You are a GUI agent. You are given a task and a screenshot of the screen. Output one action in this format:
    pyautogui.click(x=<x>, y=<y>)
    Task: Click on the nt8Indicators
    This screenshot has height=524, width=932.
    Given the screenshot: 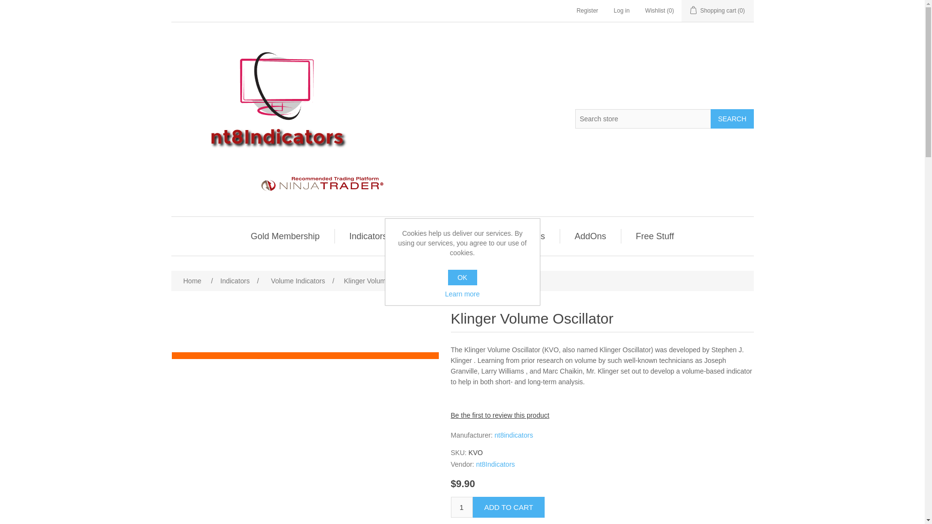 What is the action you would take?
    pyautogui.click(x=496, y=464)
    